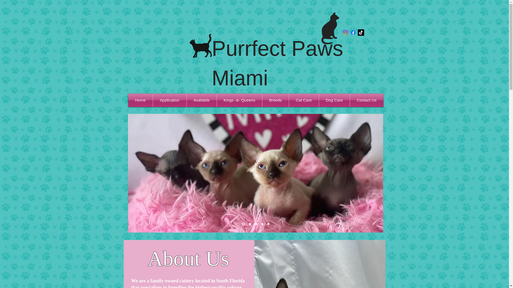 This screenshot has height=288, width=513. Describe the element at coordinates (275, 100) in the screenshot. I see `Breeds` at that location.